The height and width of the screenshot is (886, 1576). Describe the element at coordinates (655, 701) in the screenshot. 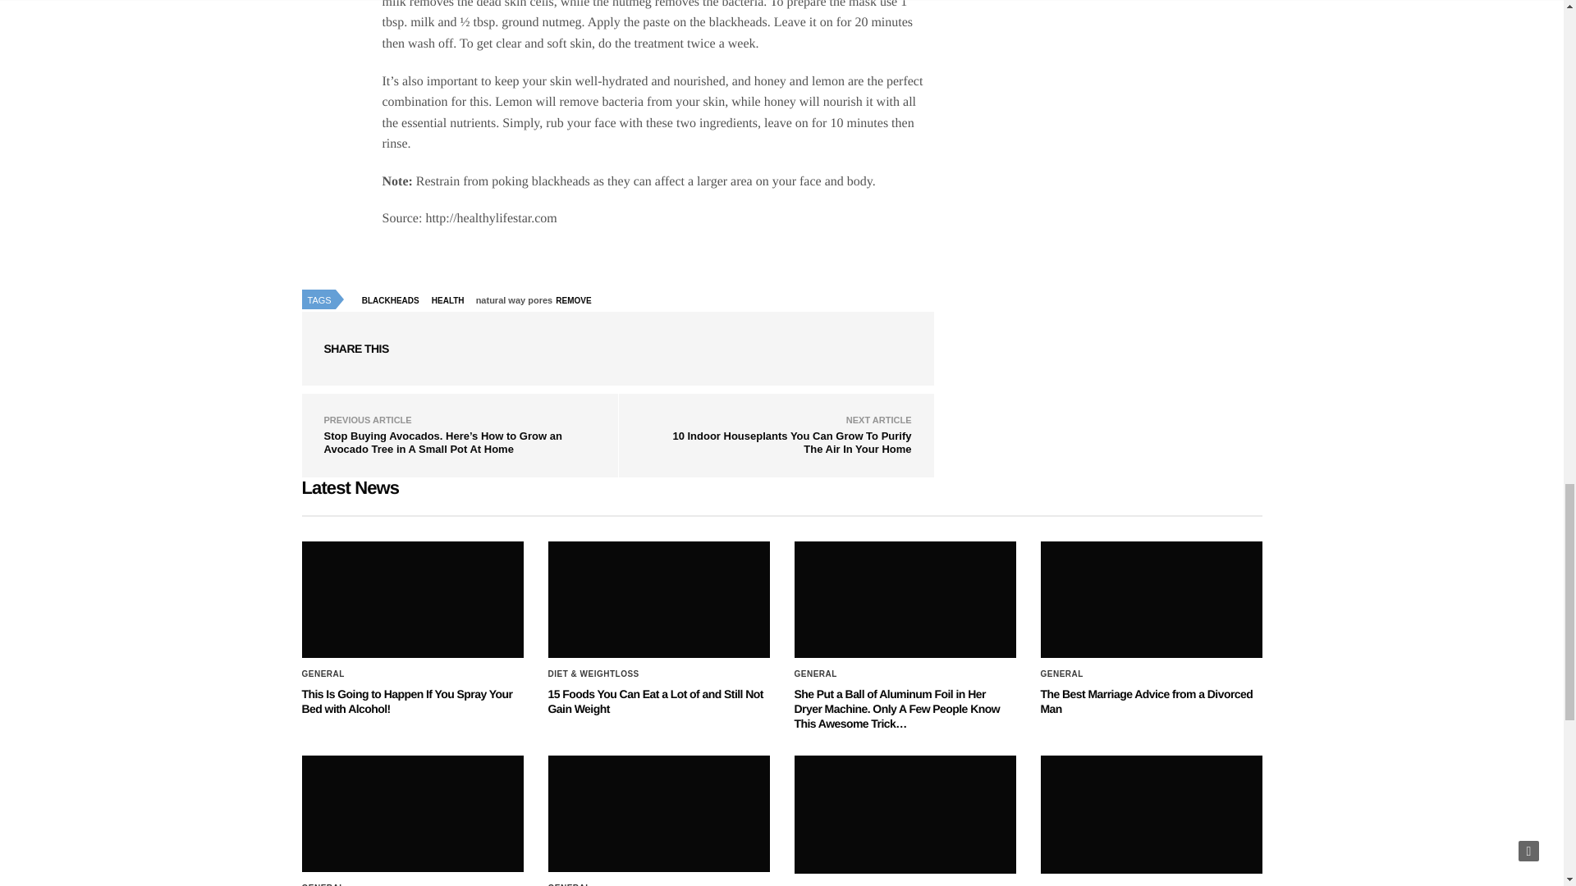

I see `15 Foods You Can Eat a Lot of and Still Not Gain Weight` at that location.